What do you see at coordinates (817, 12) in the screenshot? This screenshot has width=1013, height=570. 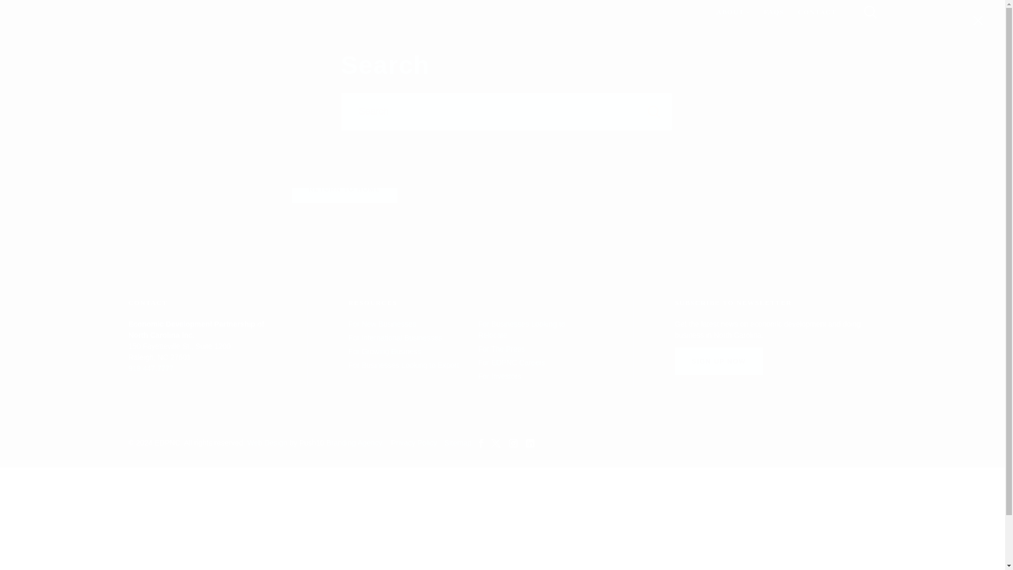 I see `CONTACT` at bounding box center [817, 12].